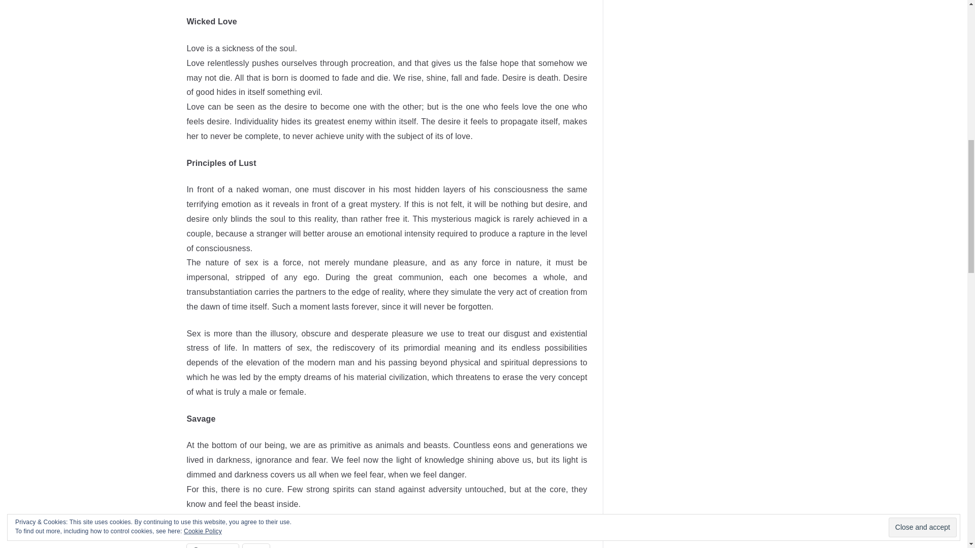 The width and height of the screenshot is (975, 548). I want to click on Click to share on X, so click(256, 546).